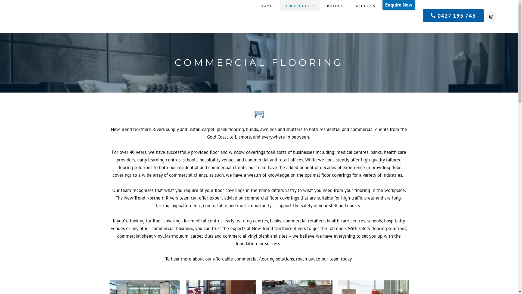 The width and height of the screenshot is (522, 294). What do you see at coordinates (300, 6) in the screenshot?
I see `OUR PRODUCTS` at bounding box center [300, 6].